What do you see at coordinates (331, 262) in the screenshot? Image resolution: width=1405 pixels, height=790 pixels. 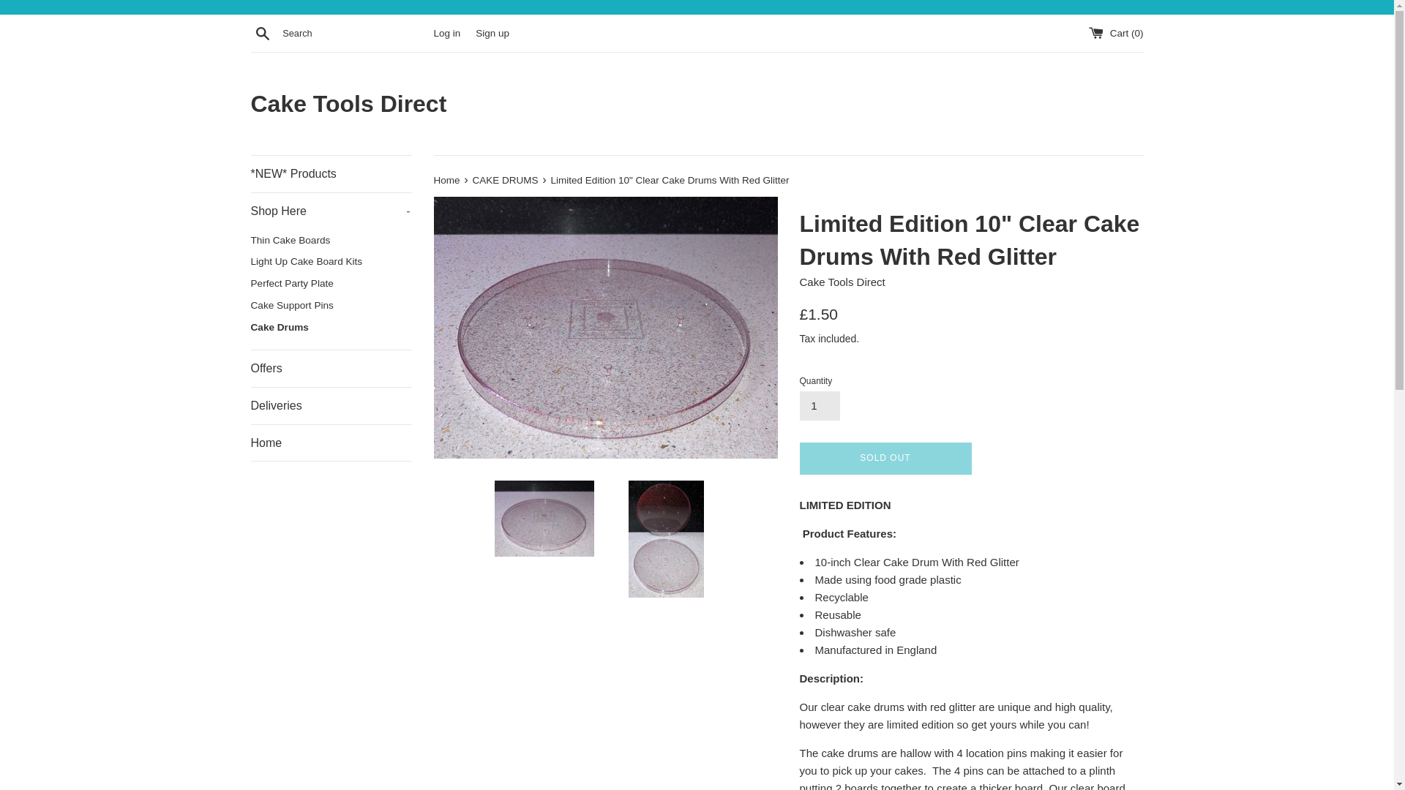 I see `Light Up Cake Board Kits` at bounding box center [331, 262].